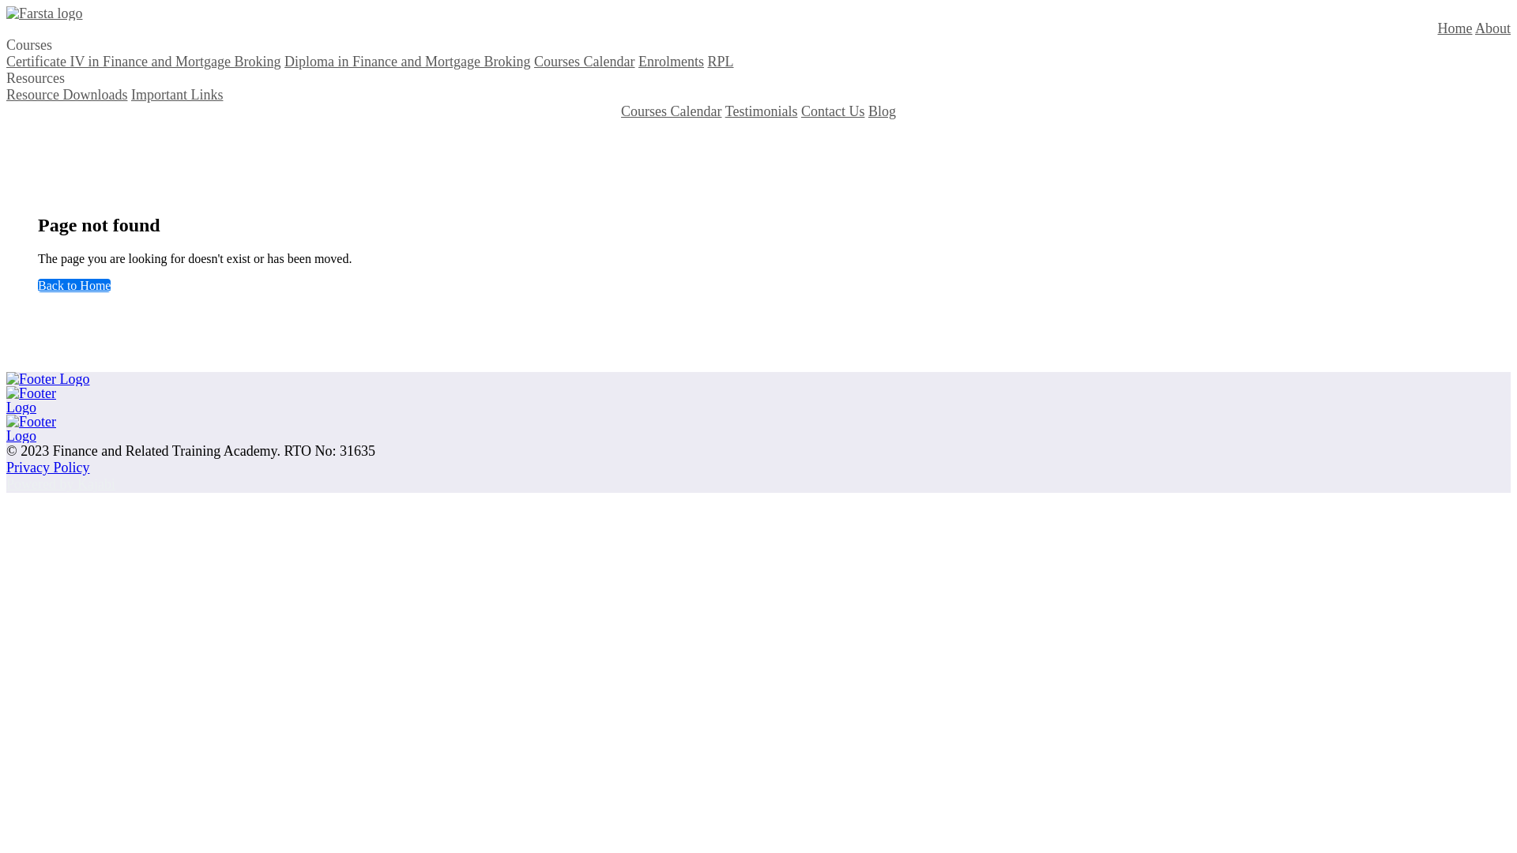 The height and width of the screenshot is (853, 1517). Describe the element at coordinates (721, 62) in the screenshot. I see `RPL` at that location.